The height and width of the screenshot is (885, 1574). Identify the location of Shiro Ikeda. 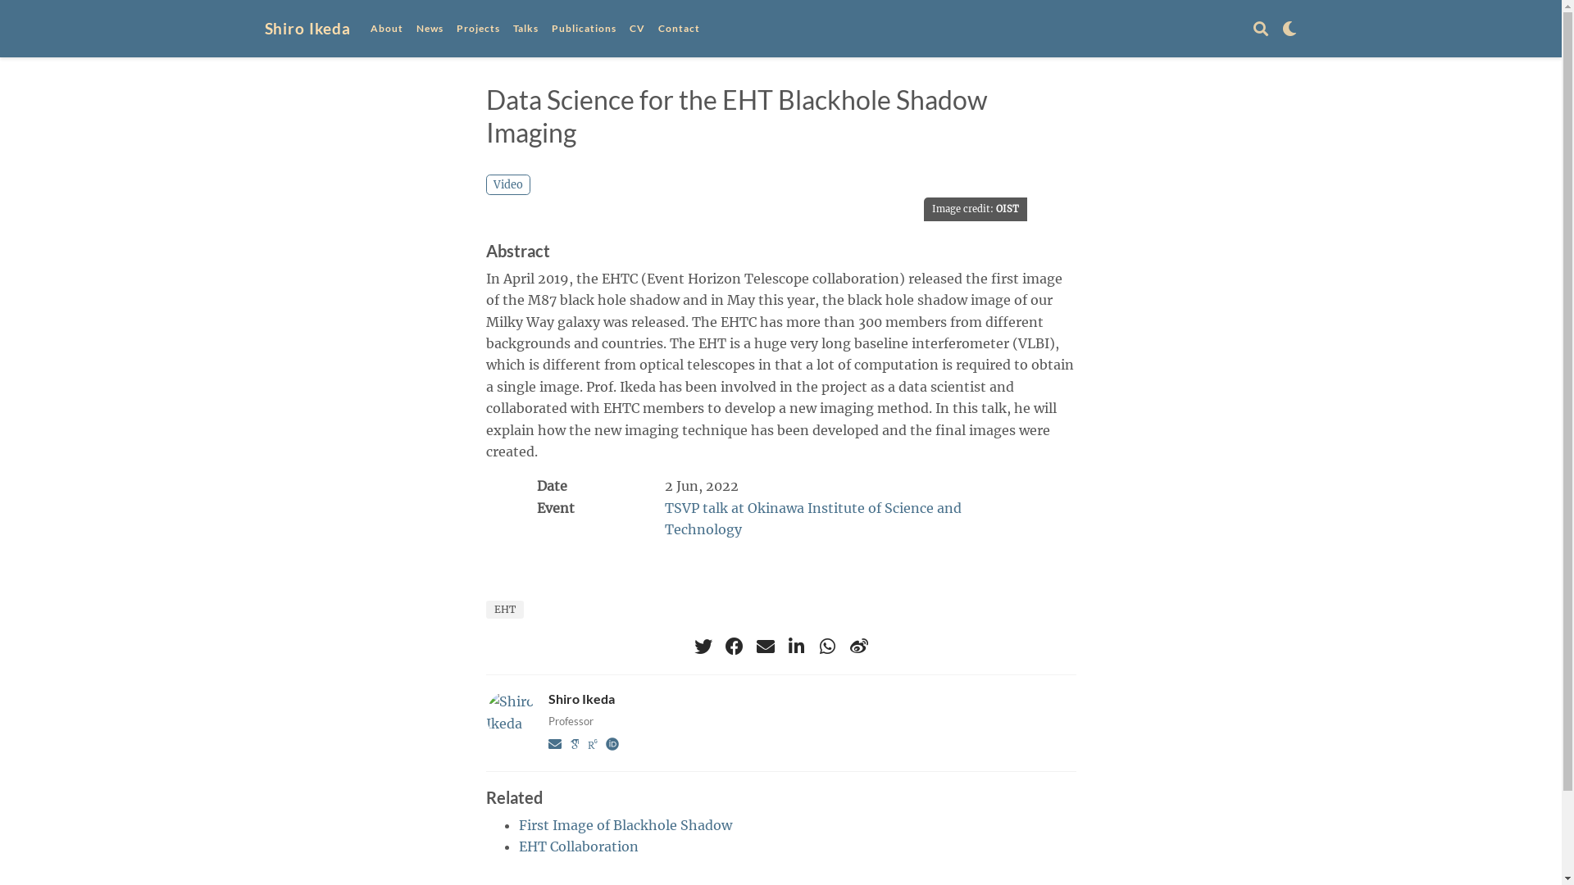
(580, 698).